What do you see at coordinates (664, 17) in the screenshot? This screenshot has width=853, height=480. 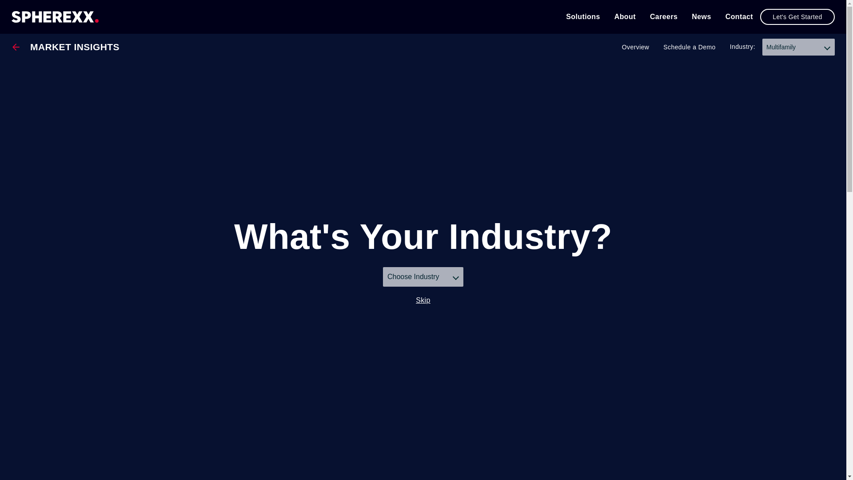 I see `Careers` at bounding box center [664, 17].